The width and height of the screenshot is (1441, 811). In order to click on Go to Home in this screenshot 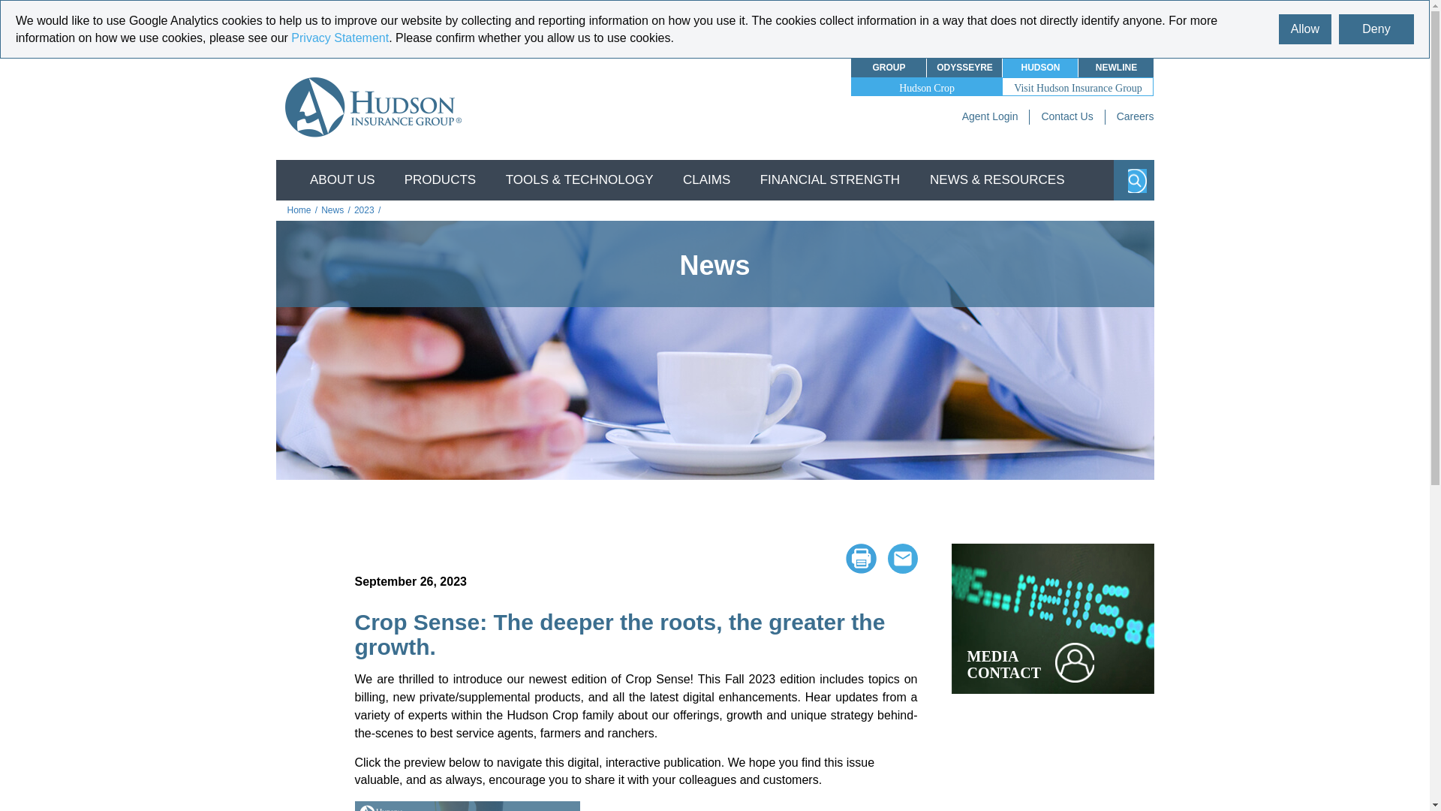, I will do `click(302, 210)`.